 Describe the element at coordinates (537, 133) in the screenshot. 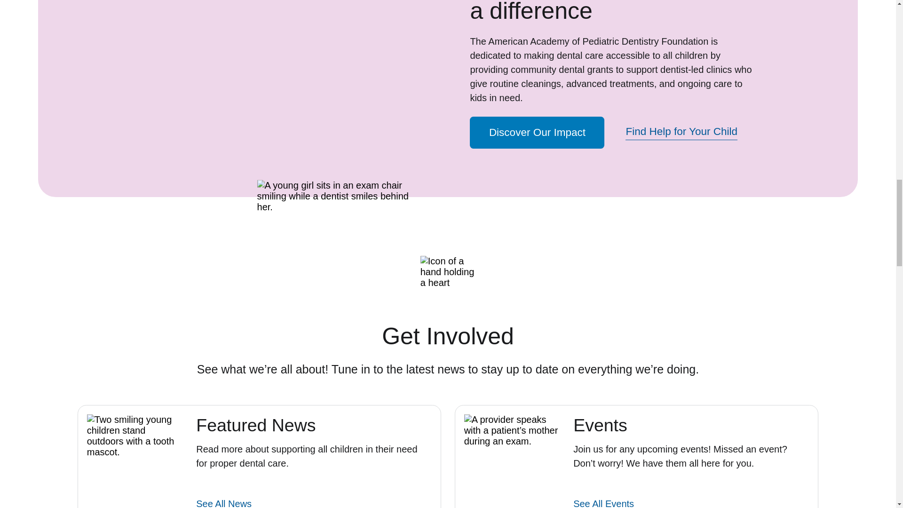

I see `Discover Our Impact` at that location.